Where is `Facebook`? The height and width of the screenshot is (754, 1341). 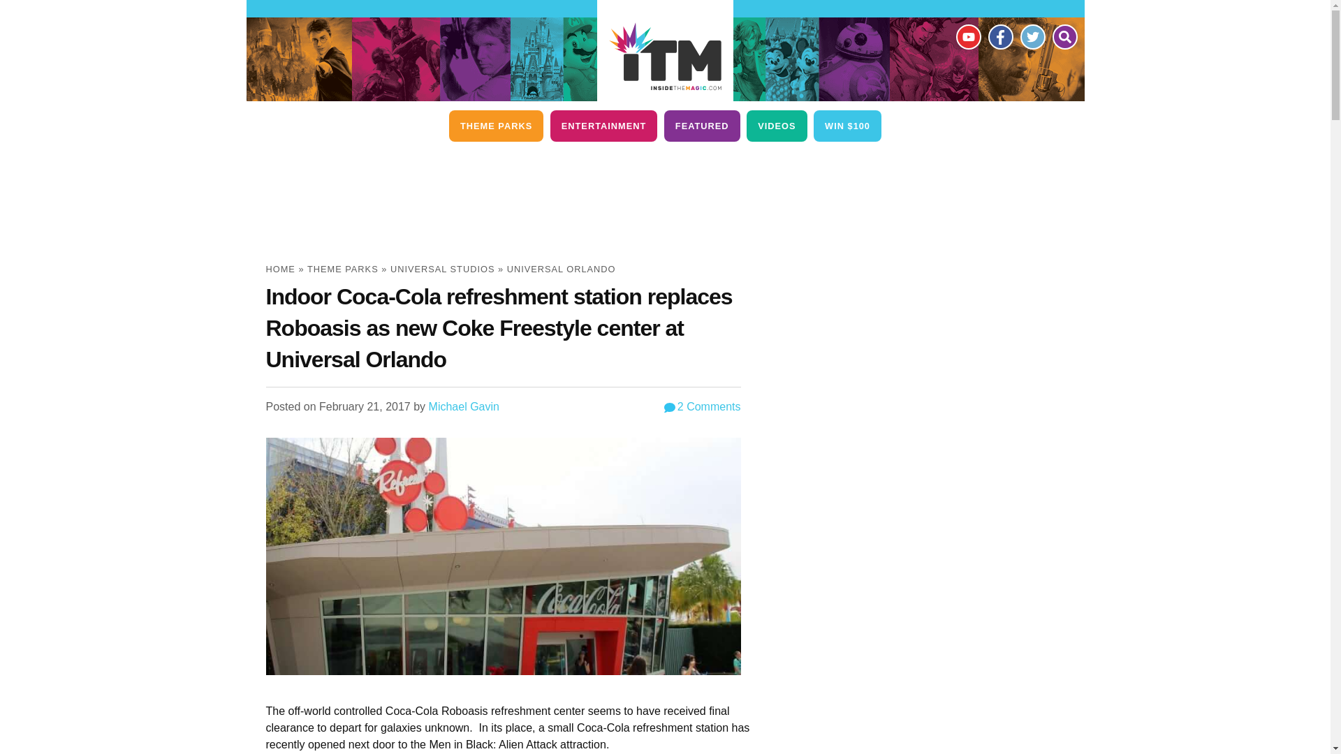 Facebook is located at coordinates (999, 36).